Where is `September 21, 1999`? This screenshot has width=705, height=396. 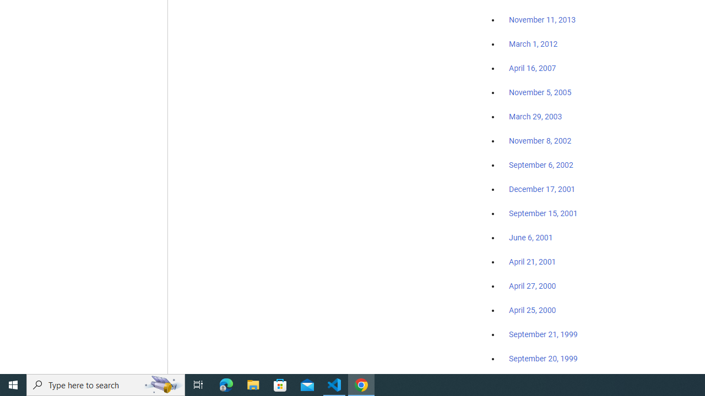
September 21, 1999 is located at coordinates (543, 334).